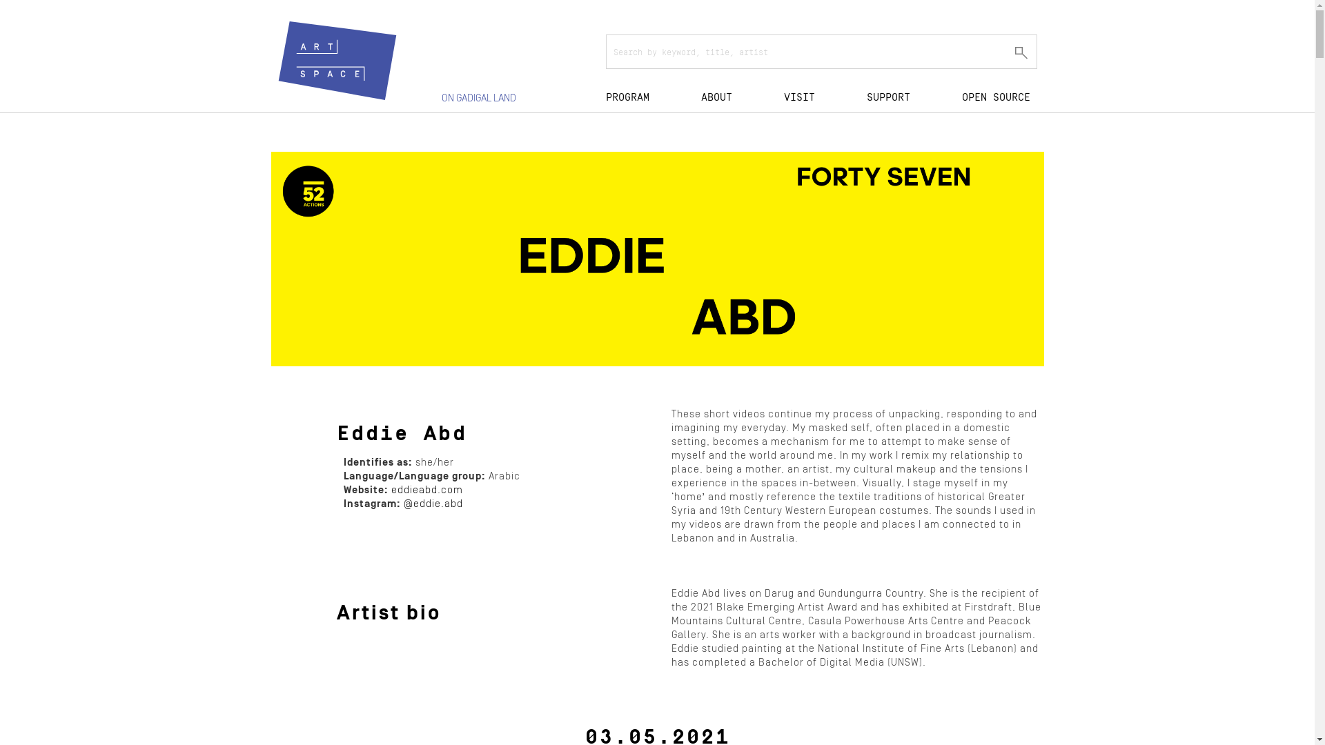 Image resolution: width=1325 pixels, height=745 pixels. I want to click on SUPPORT, so click(889, 97).